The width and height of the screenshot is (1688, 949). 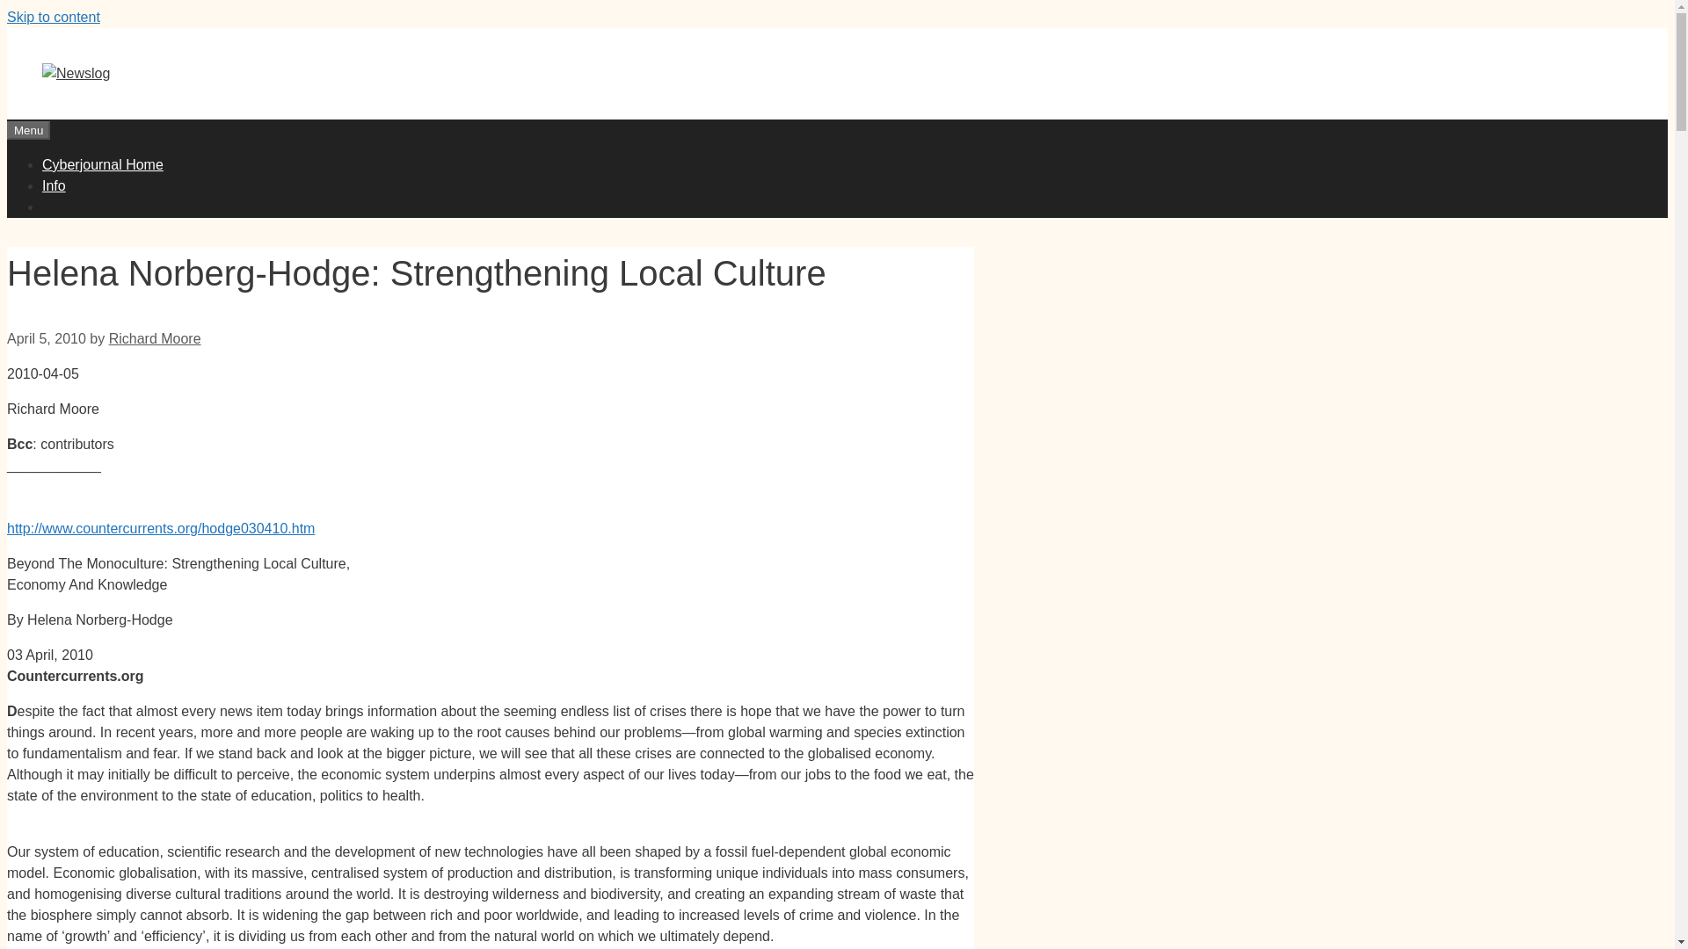 I want to click on Richard Moore, so click(x=155, y=338).